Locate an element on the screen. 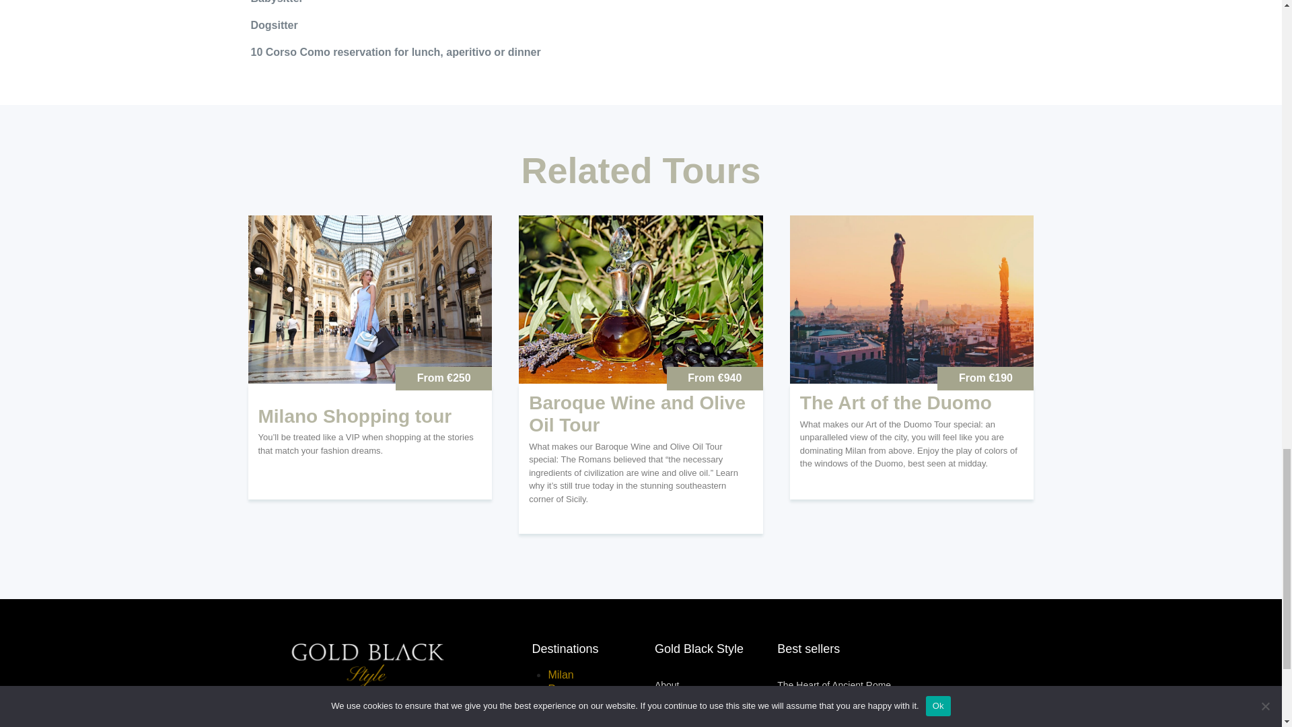  Baroque Wine and Olive Oil Tour is located at coordinates (641, 415).